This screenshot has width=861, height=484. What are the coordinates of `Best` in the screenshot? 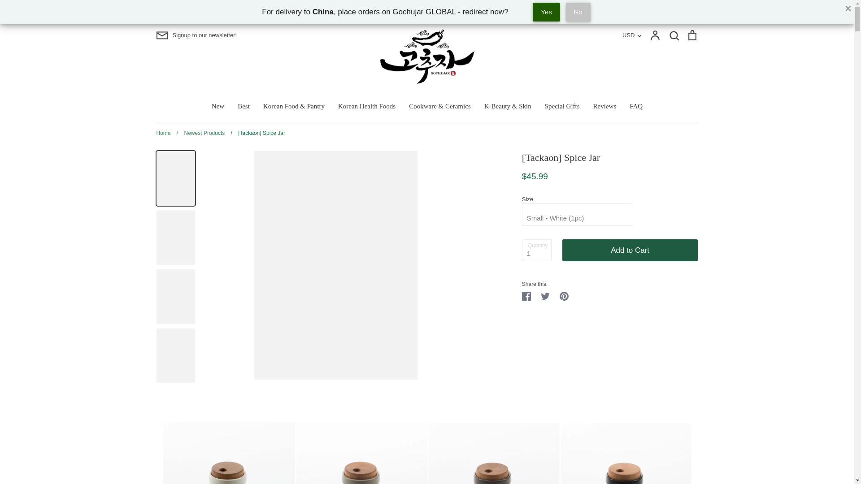 It's located at (243, 106).